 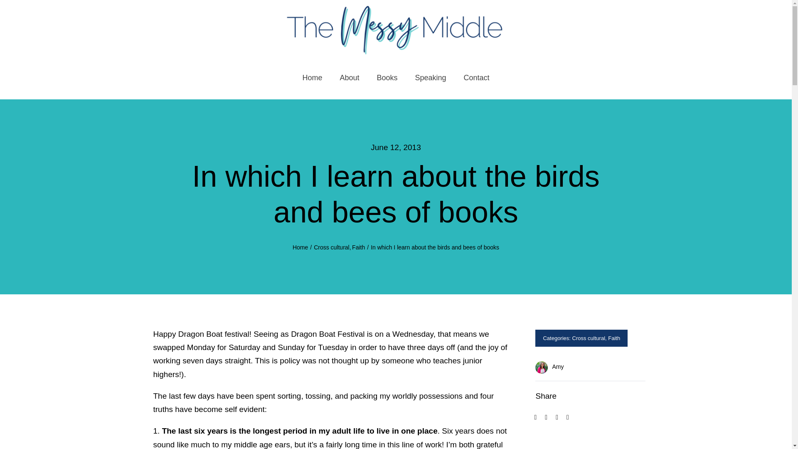 I want to click on Facebook, so click(x=535, y=417).